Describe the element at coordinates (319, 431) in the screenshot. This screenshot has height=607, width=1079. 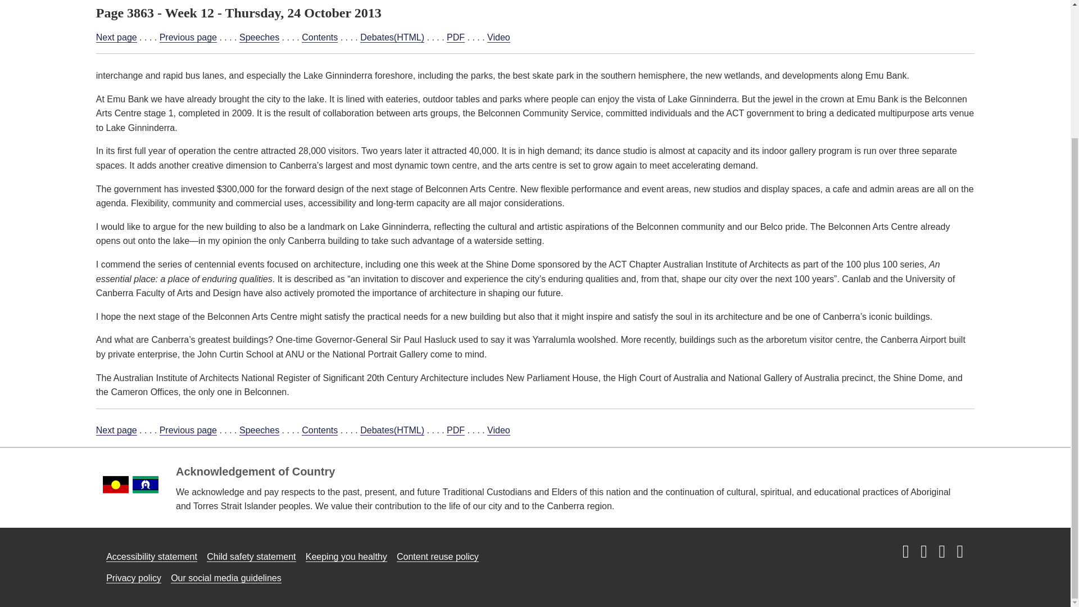
I see `Contents` at that location.